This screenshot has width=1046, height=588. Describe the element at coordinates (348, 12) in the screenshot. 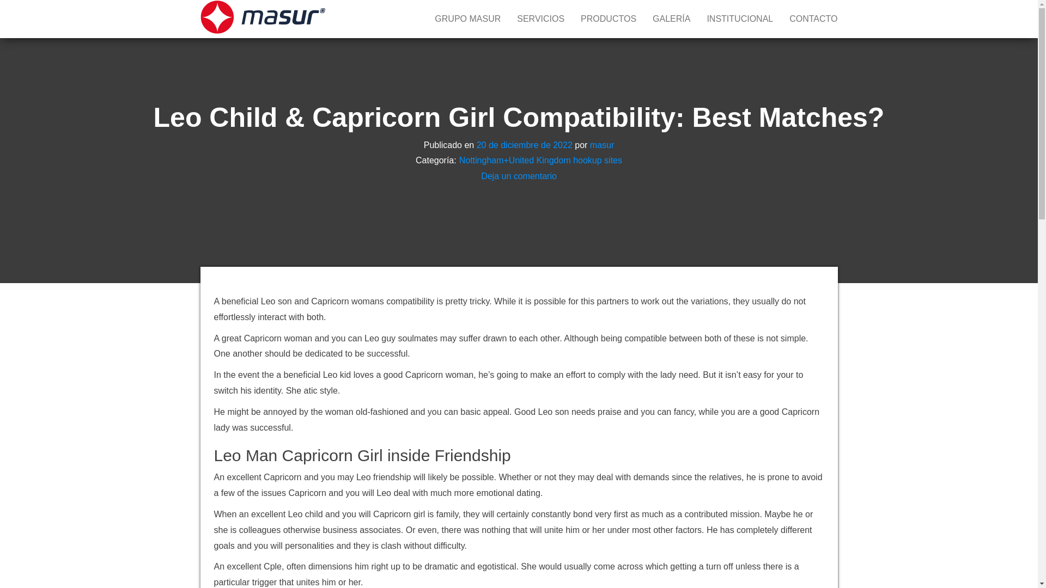

I see `Masur` at that location.